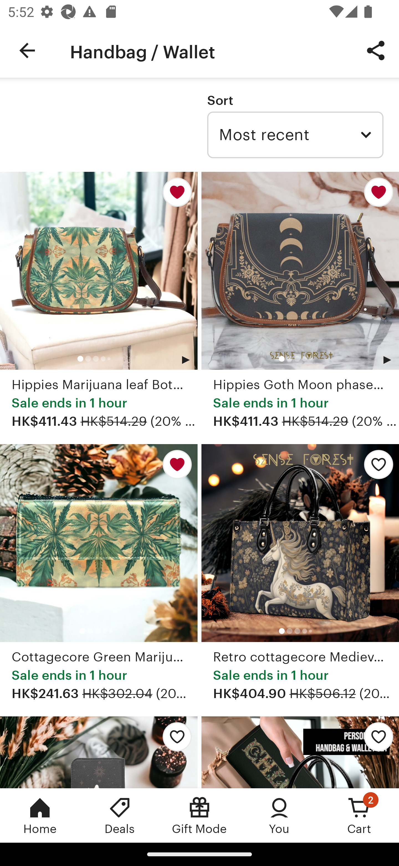 The image size is (399, 866). What do you see at coordinates (376, 50) in the screenshot?
I see `Share Button` at bounding box center [376, 50].